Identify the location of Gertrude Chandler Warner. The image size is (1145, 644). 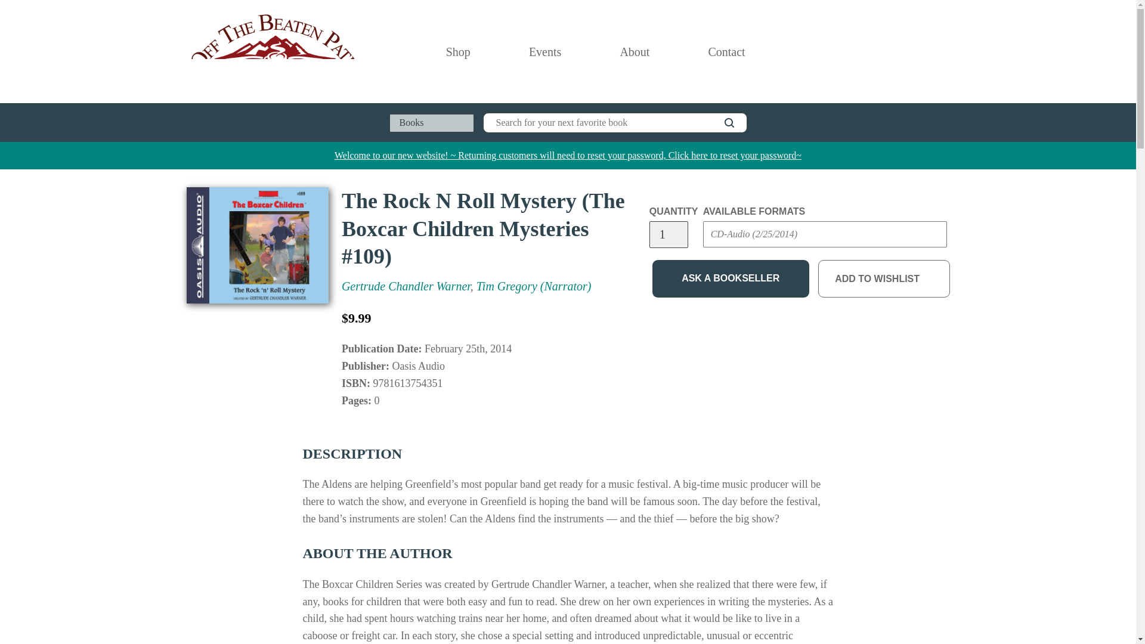
(406, 286).